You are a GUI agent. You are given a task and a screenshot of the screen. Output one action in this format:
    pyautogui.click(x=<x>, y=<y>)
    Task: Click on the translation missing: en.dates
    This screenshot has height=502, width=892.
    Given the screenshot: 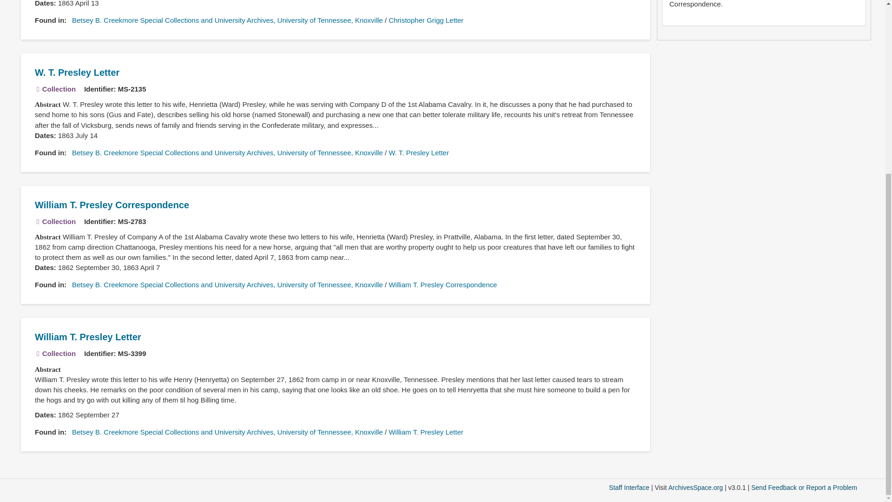 What is the action you would take?
    pyautogui.click(x=44, y=415)
    